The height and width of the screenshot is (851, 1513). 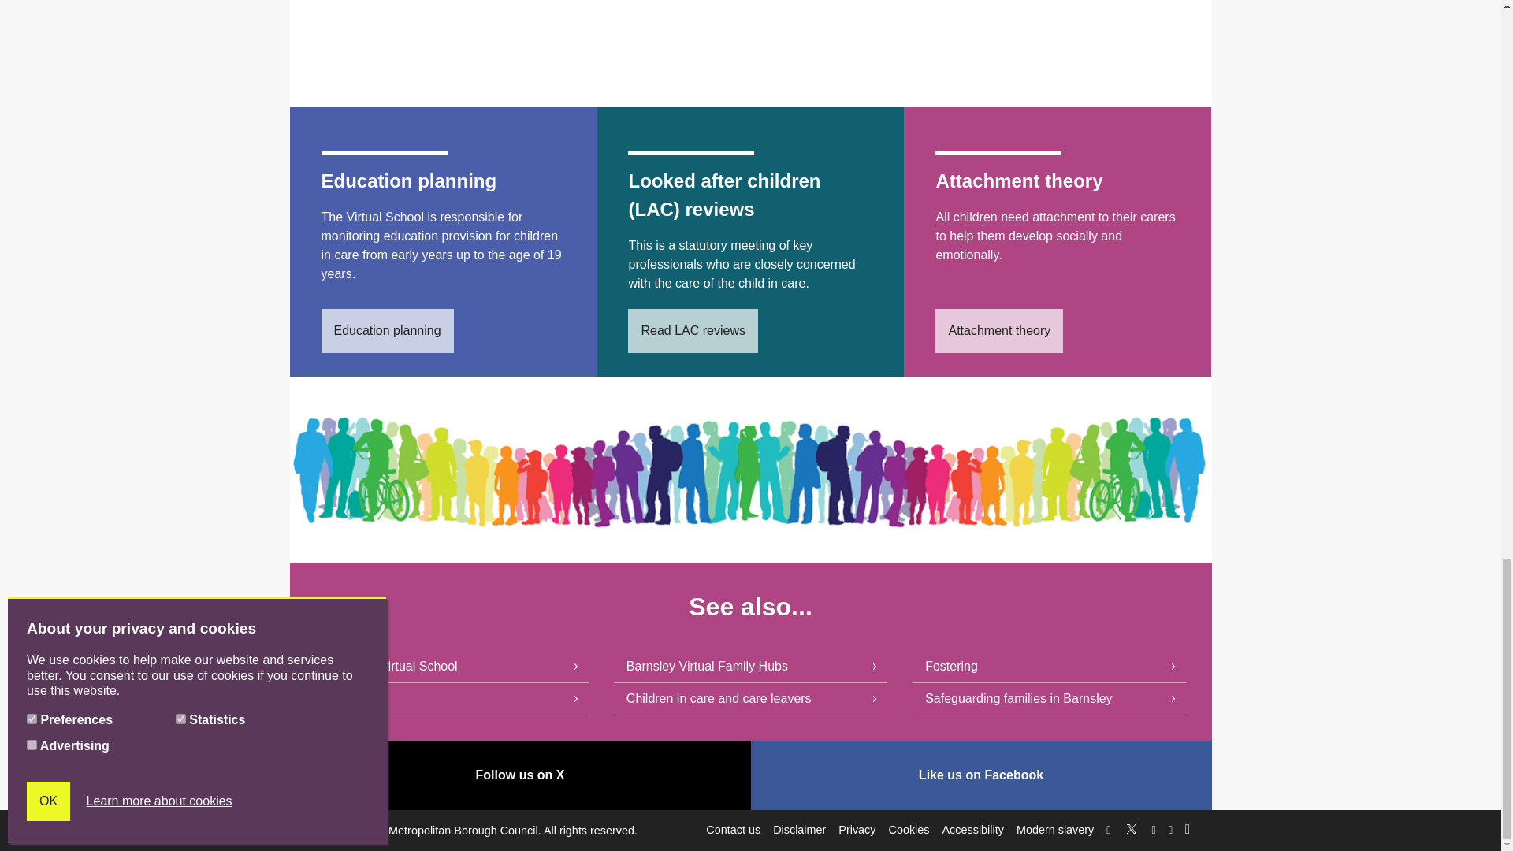 What do you see at coordinates (388, 331) in the screenshot?
I see `Education planning` at bounding box center [388, 331].